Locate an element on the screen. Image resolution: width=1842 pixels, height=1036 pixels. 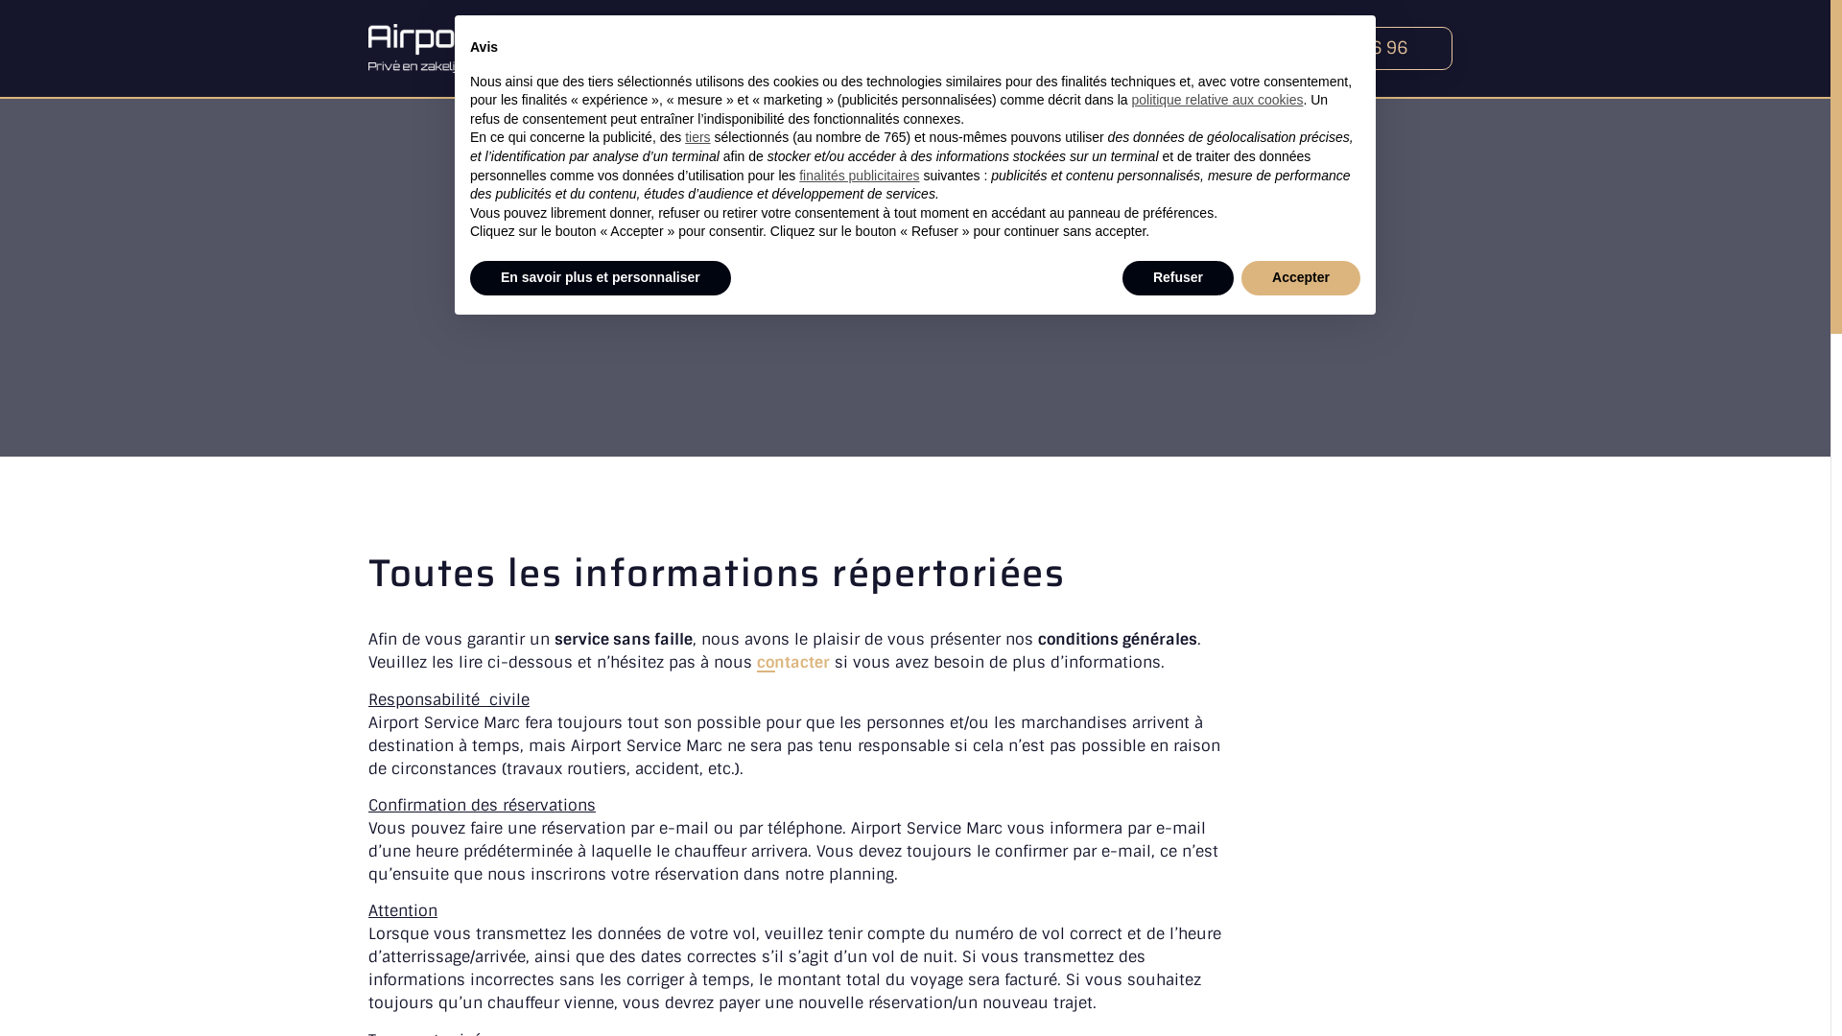
0496 43 06 96 is located at coordinates (1336, 48).